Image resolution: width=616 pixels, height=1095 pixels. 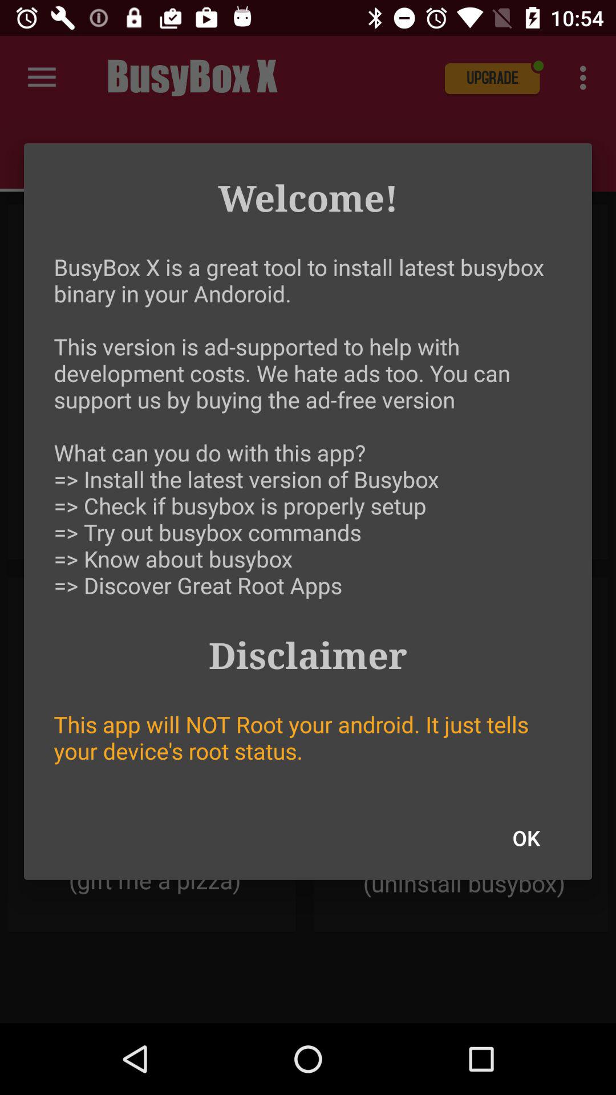 What do you see at coordinates (526, 838) in the screenshot?
I see `click item below this app will icon` at bounding box center [526, 838].